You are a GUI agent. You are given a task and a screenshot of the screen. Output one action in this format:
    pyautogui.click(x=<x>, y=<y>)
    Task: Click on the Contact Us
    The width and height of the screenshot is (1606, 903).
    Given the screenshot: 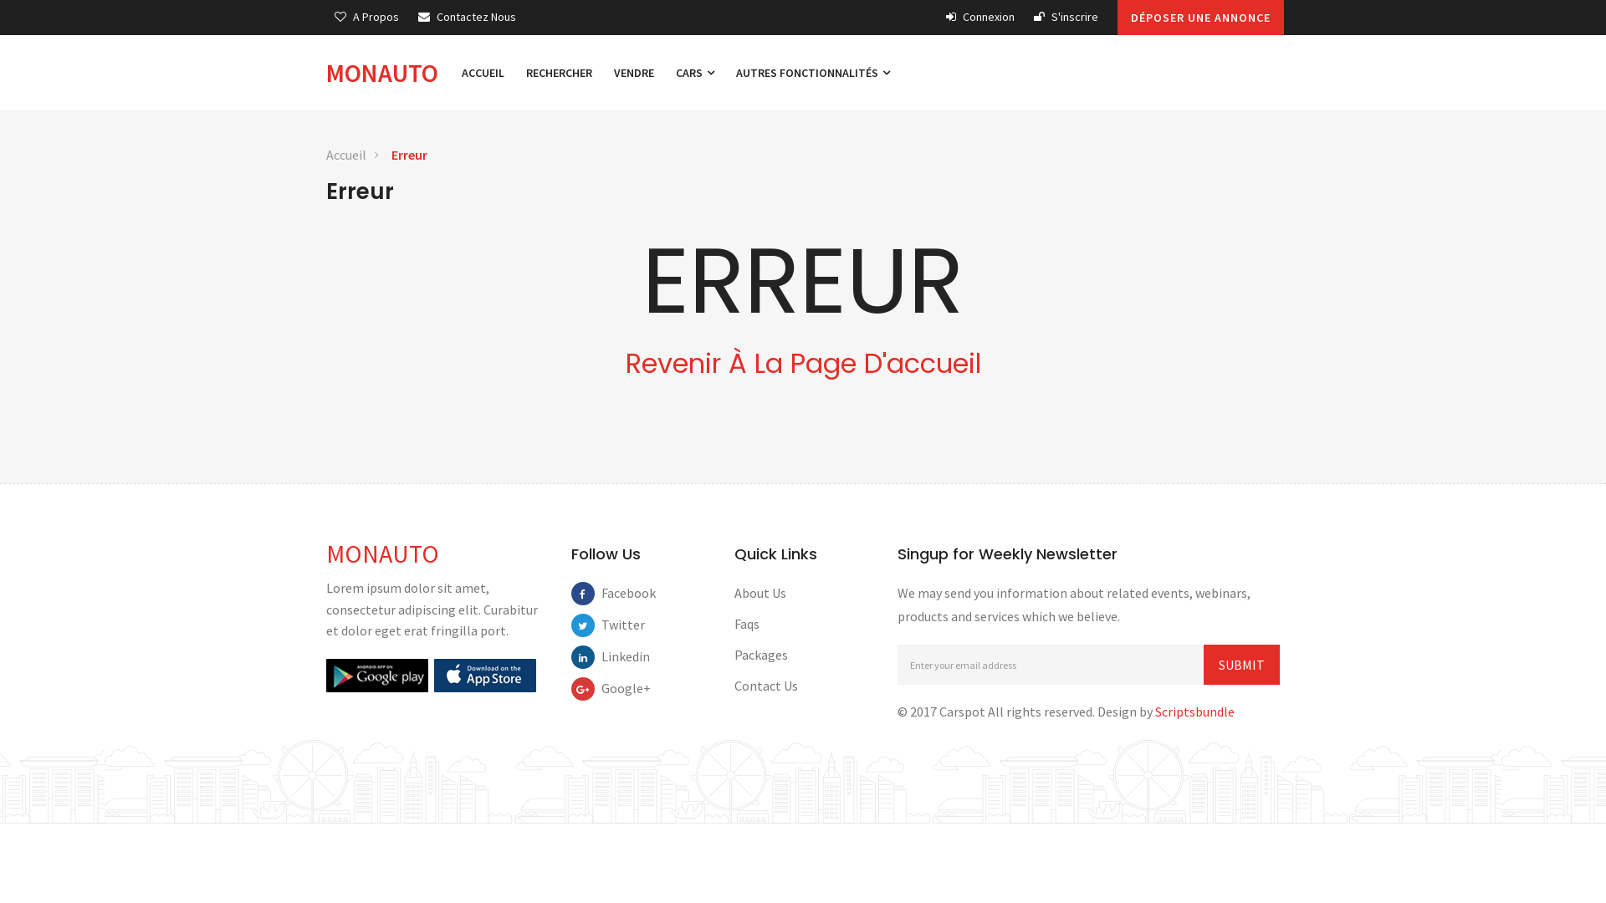 What is the action you would take?
    pyautogui.click(x=766, y=686)
    